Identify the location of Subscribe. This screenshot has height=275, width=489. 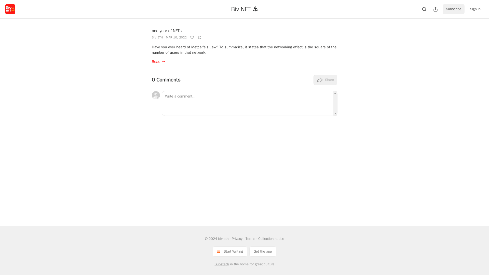
(454, 9).